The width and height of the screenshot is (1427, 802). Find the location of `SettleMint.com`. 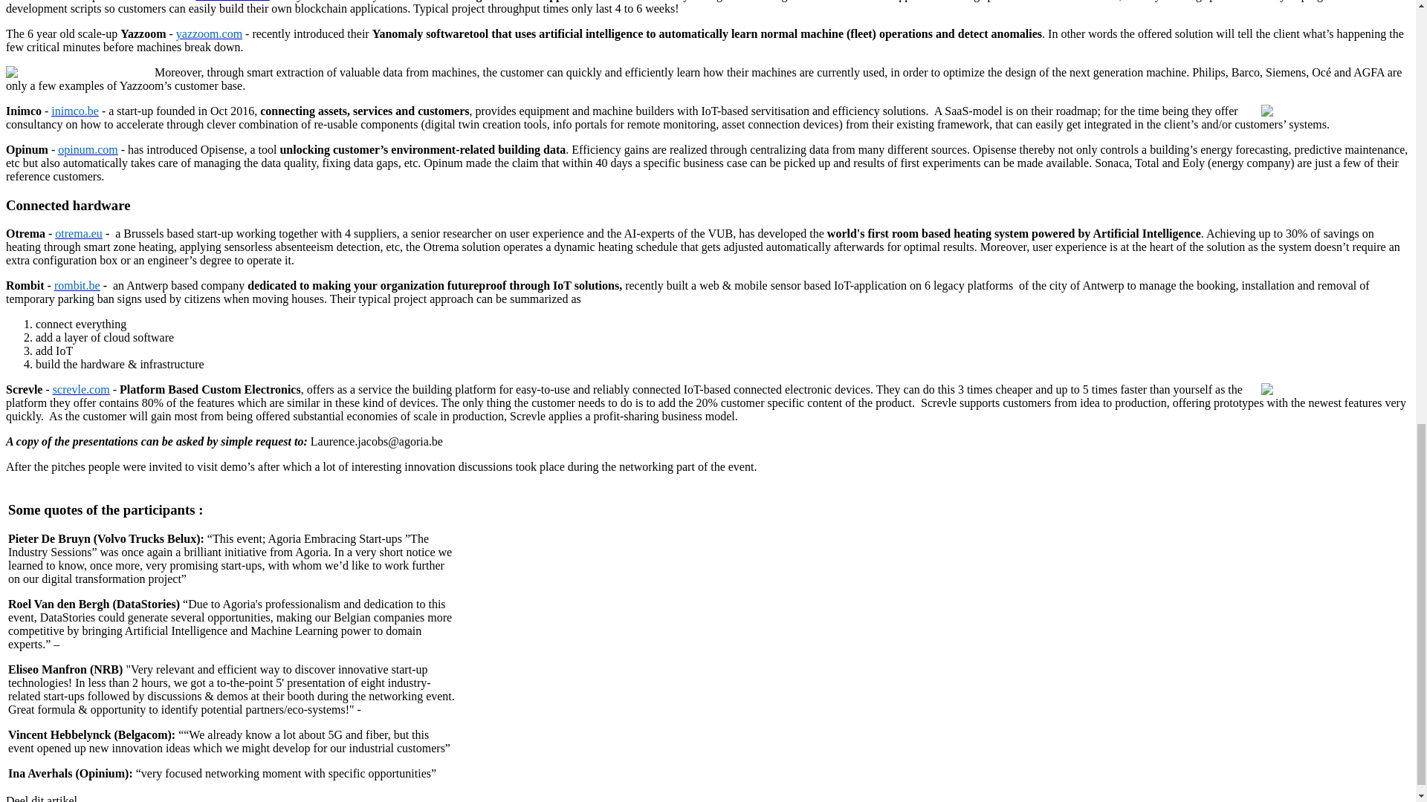

SettleMint.com is located at coordinates (232, 1).